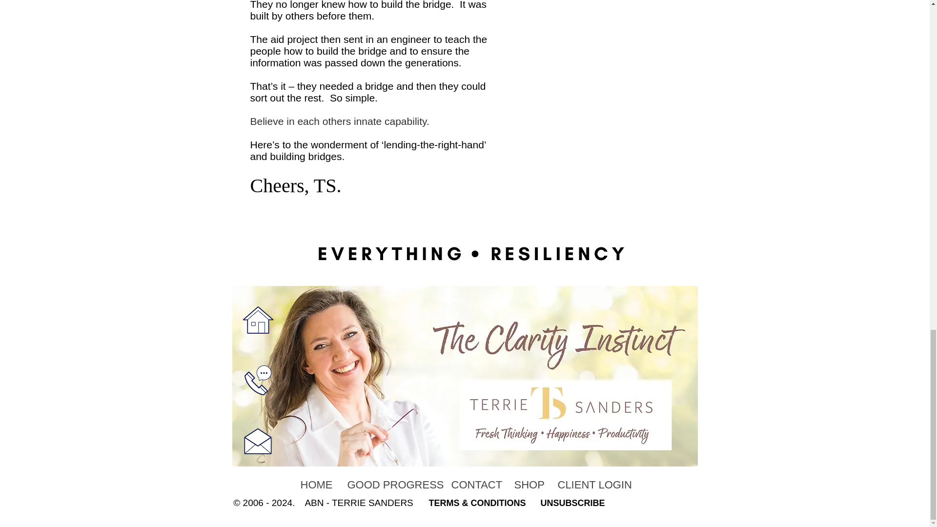 The height and width of the screenshot is (527, 937). Describe the element at coordinates (592, 485) in the screenshot. I see `CLIENT LOGIN` at that location.